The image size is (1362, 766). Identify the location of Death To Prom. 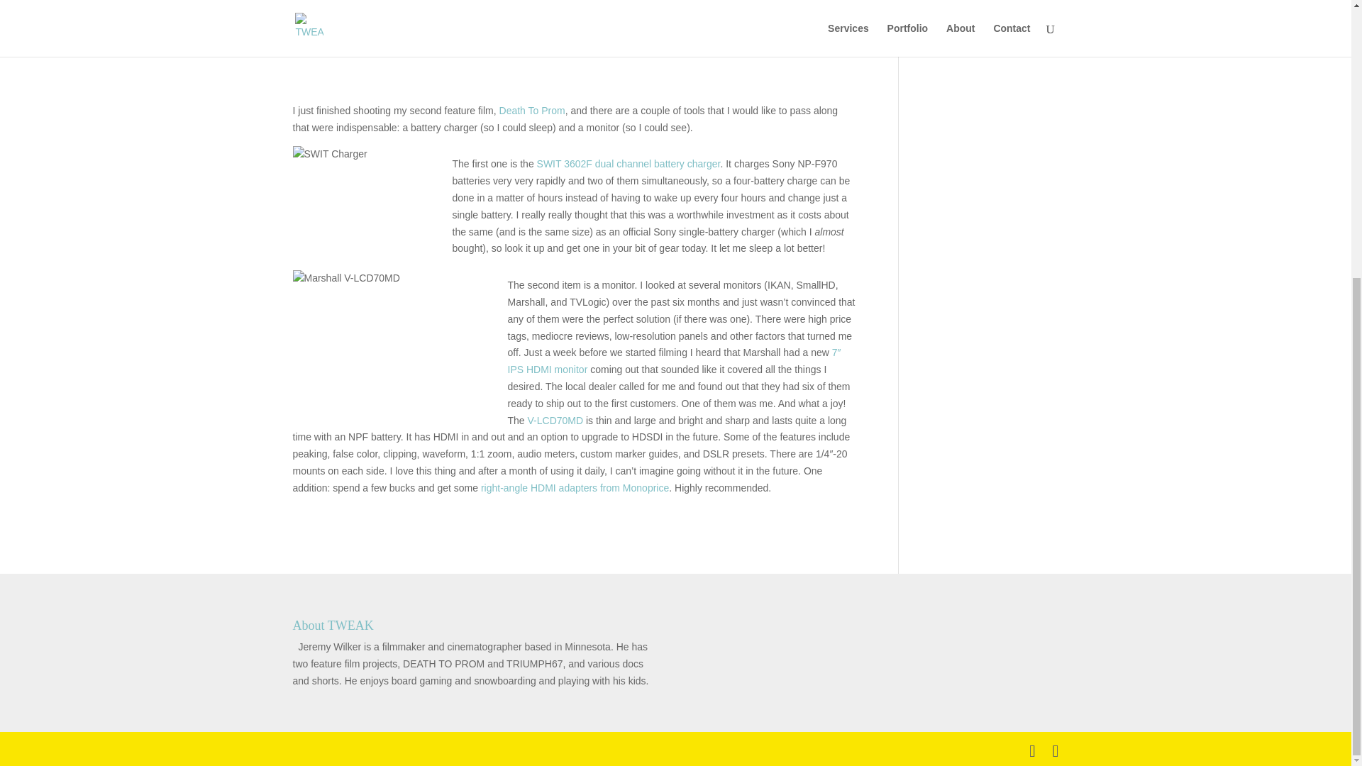
(532, 111).